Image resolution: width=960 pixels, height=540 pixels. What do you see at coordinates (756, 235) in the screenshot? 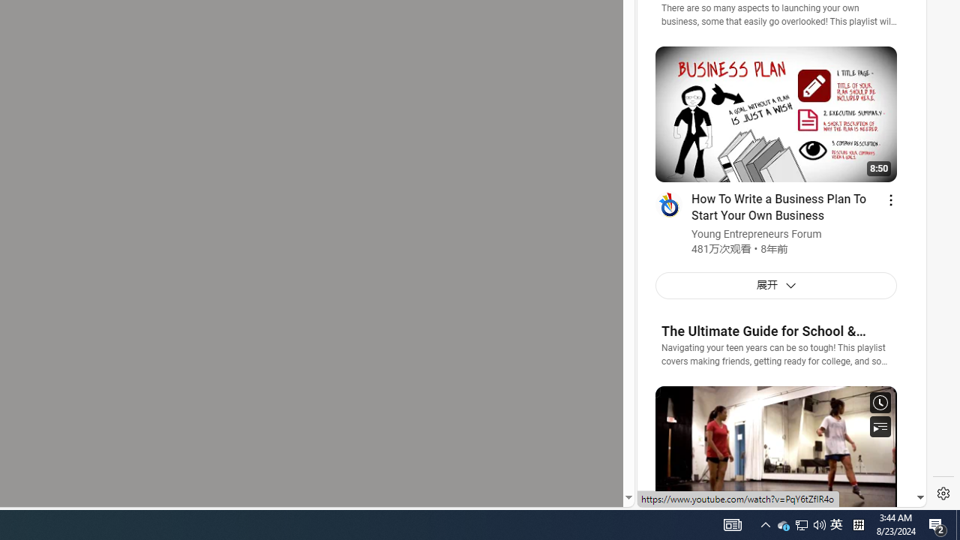
I see `Young Entrepreneurs Forum` at bounding box center [756, 235].